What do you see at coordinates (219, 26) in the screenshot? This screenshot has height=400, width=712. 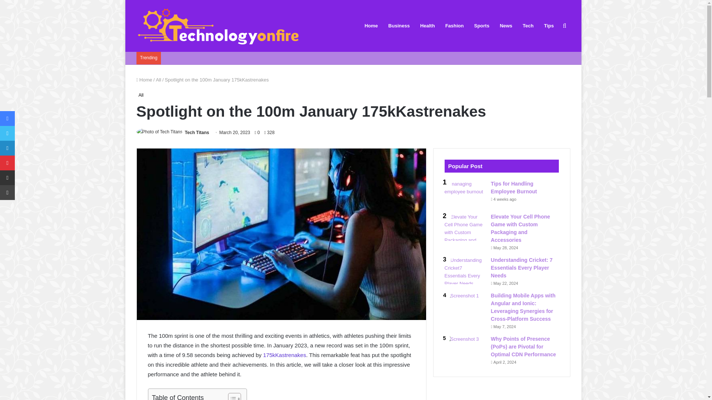 I see `TechnologyOnFire` at bounding box center [219, 26].